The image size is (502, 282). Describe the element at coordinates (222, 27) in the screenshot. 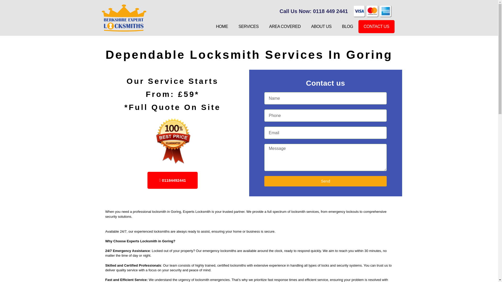

I see `HOME` at that location.